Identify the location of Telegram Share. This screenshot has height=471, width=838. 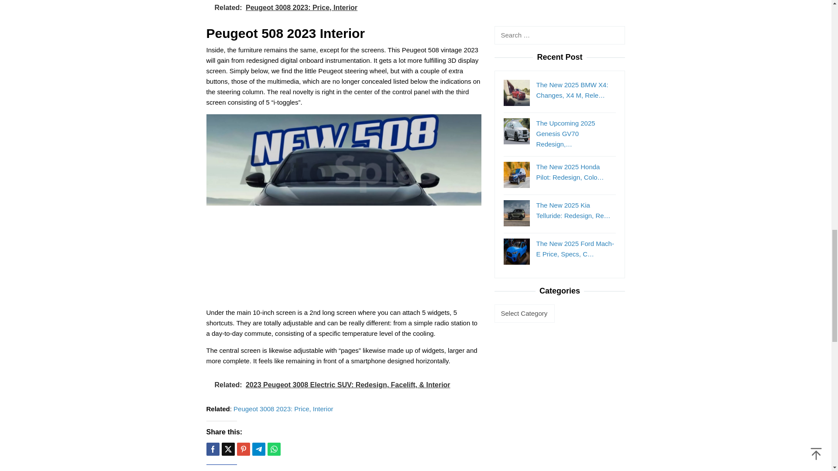
(258, 449).